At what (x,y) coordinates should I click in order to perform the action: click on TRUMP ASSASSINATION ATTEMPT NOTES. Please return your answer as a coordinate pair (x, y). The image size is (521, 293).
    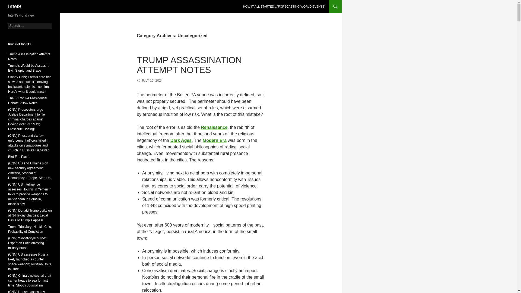
    Looking at the image, I should click on (189, 65).